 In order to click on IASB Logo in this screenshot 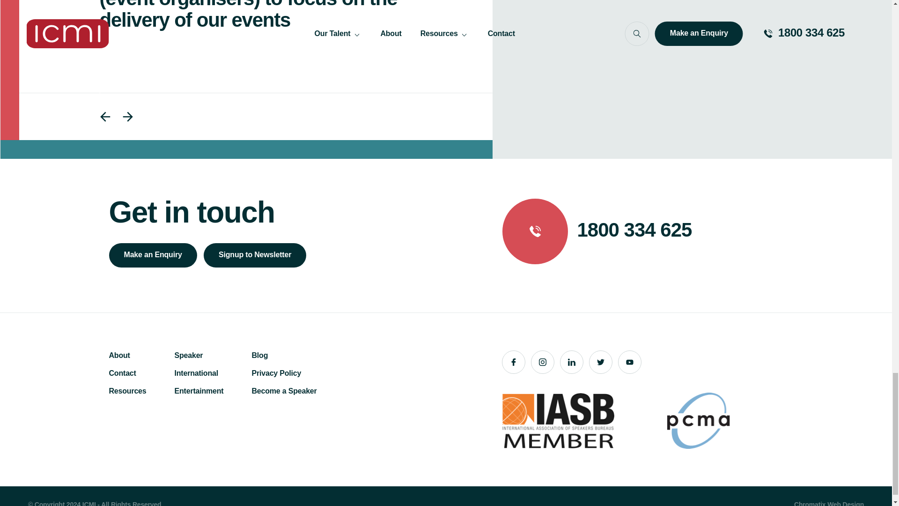, I will do `click(558, 421)`.